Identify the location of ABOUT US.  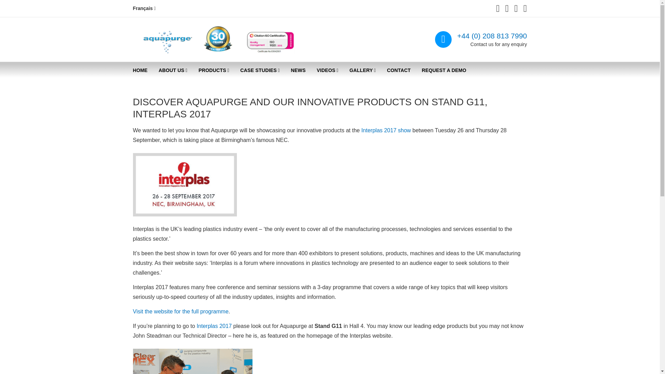
(172, 71).